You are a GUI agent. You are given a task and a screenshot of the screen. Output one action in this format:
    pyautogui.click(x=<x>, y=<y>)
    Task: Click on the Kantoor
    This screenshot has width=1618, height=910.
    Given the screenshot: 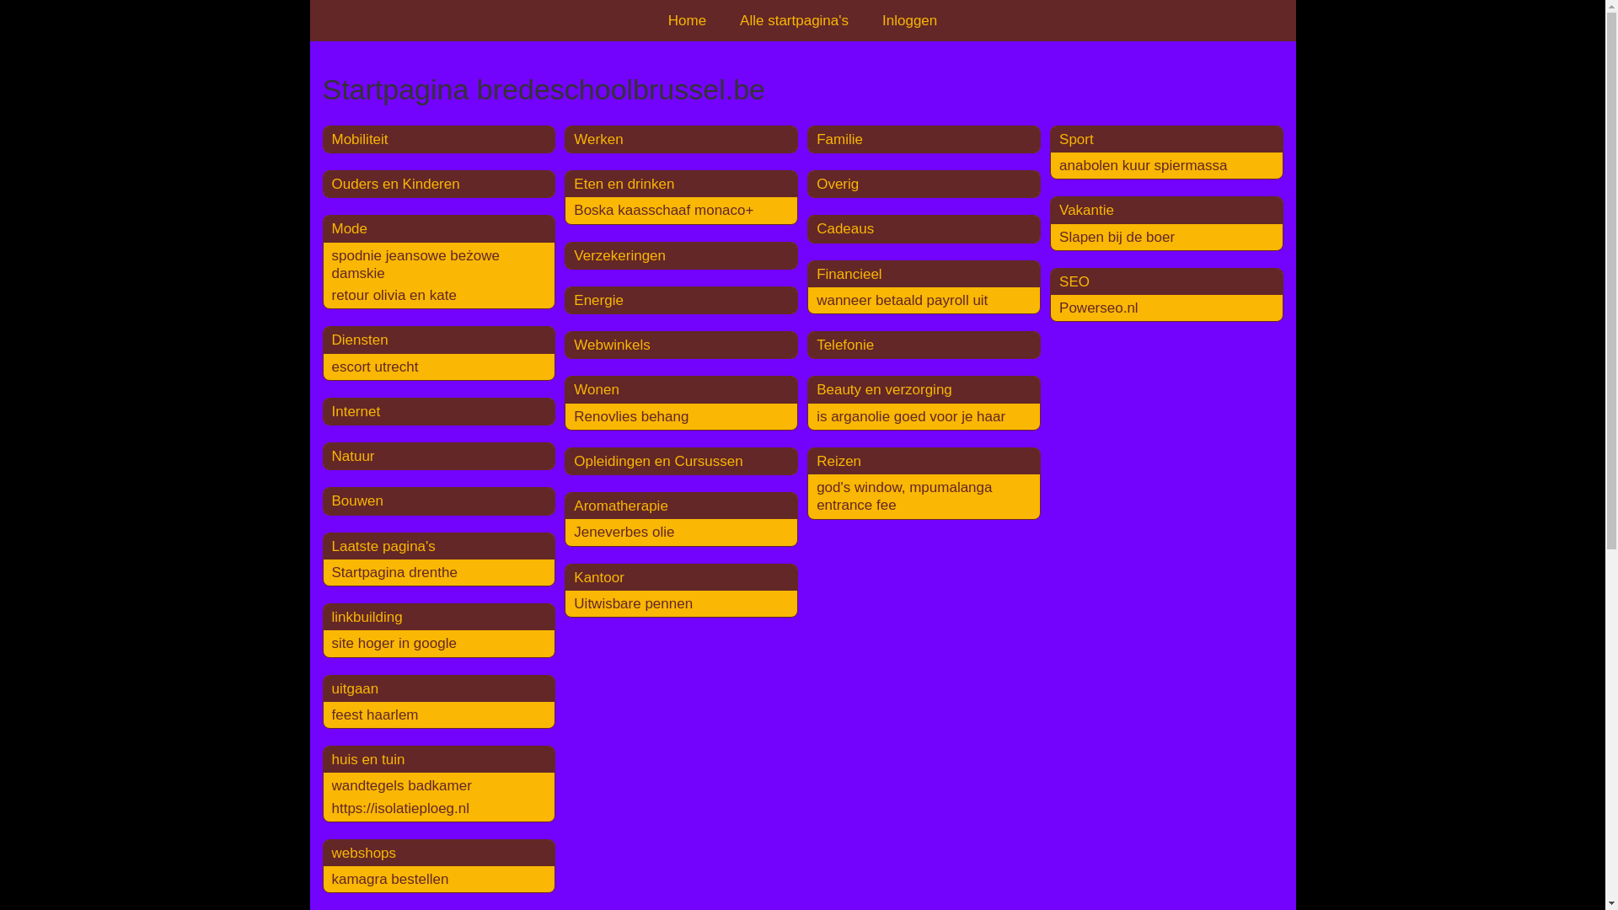 What is the action you would take?
    pyautogui.click(x=599, y=578)
    